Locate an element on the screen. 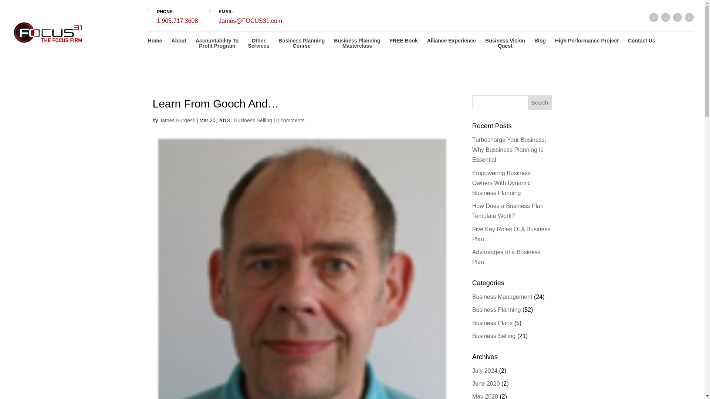 This screenshot has height=399, width=710. FREE Book is located at coordinates (404, 44).